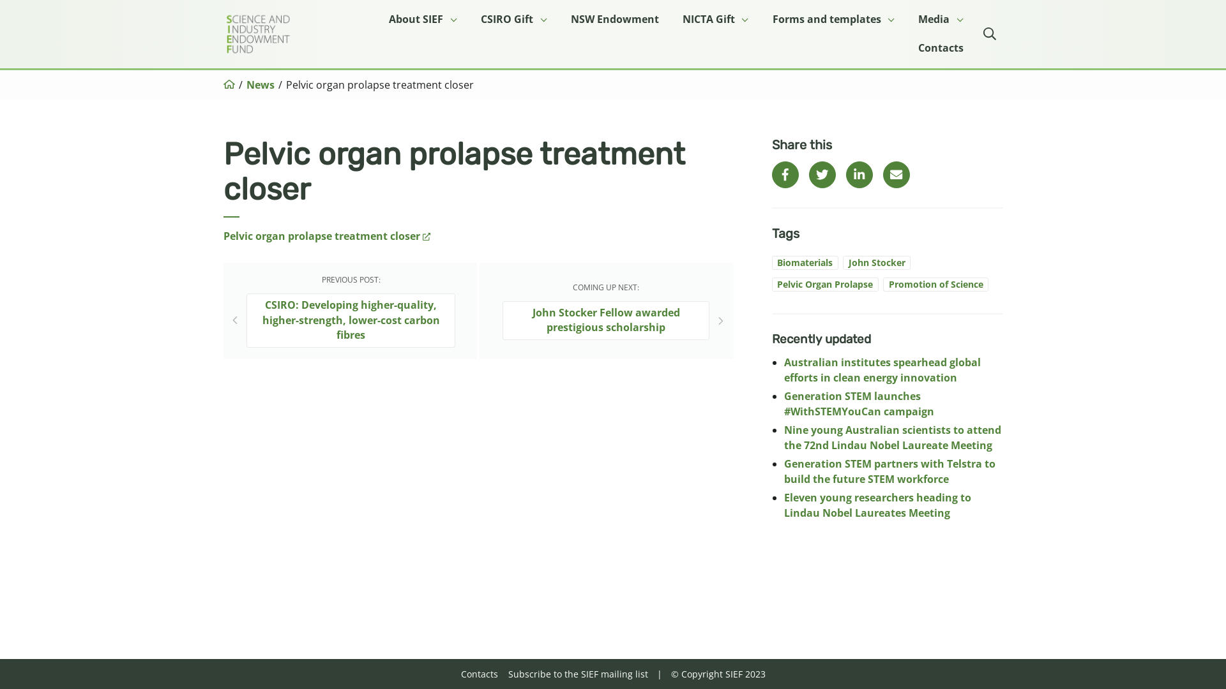  What do you see at coordinates (605, 320) in the screenshot?
I see `John Stocker Fellow awarded prestigious scholarship` at bounding box center [605, 320].